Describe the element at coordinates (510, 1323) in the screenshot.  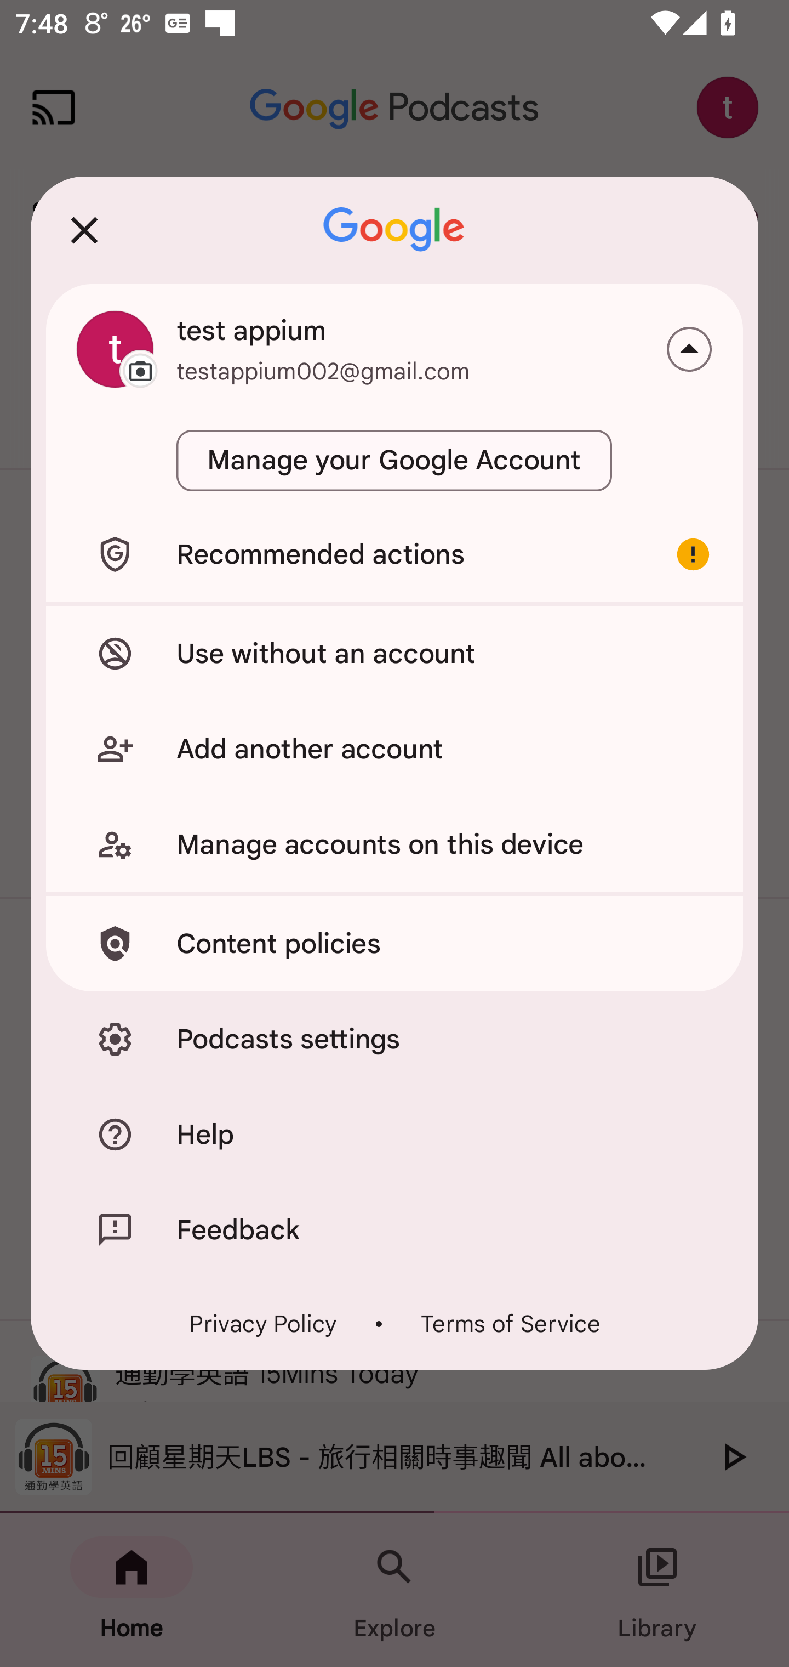
I see `Terms of Service` at that location.